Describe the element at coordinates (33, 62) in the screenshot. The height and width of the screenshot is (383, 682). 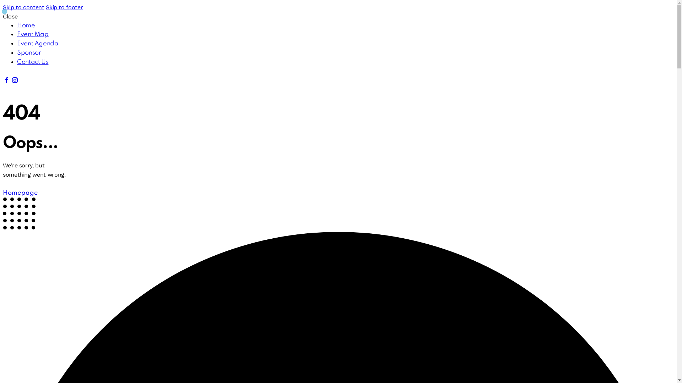
I see `Contact Us` at that location.